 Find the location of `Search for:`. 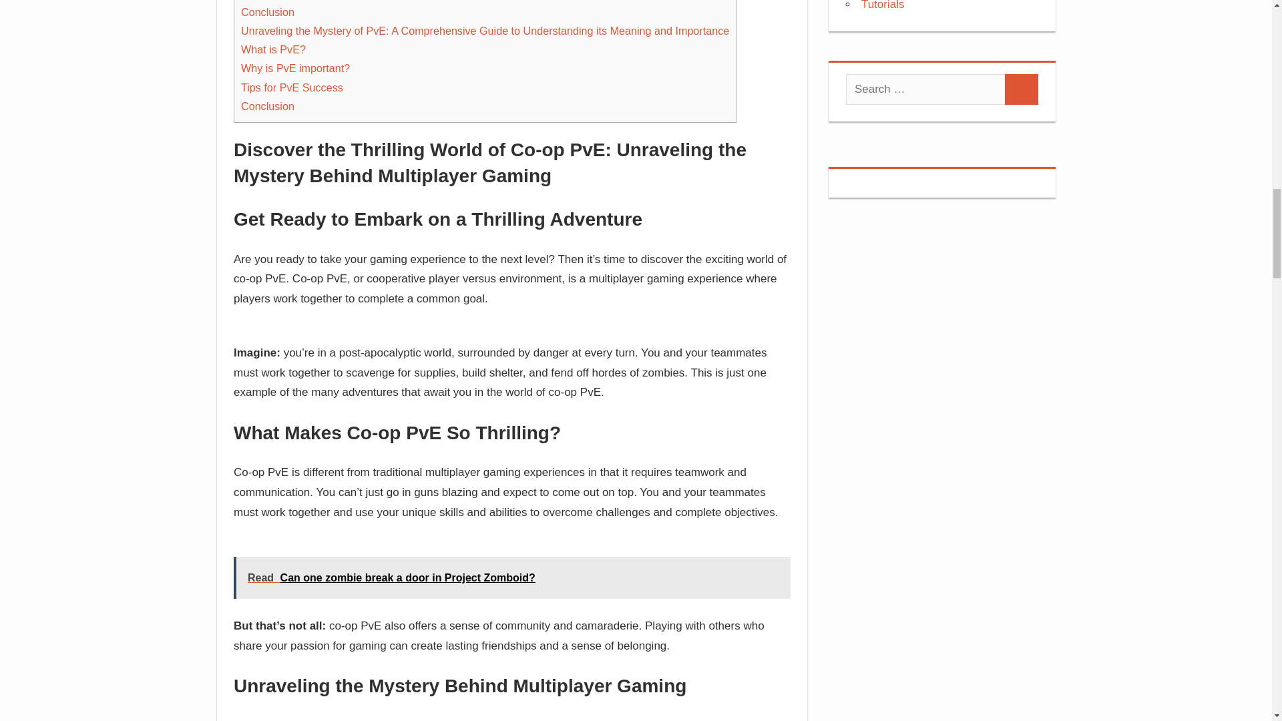

Search for: is located at coordinates (925, 89).